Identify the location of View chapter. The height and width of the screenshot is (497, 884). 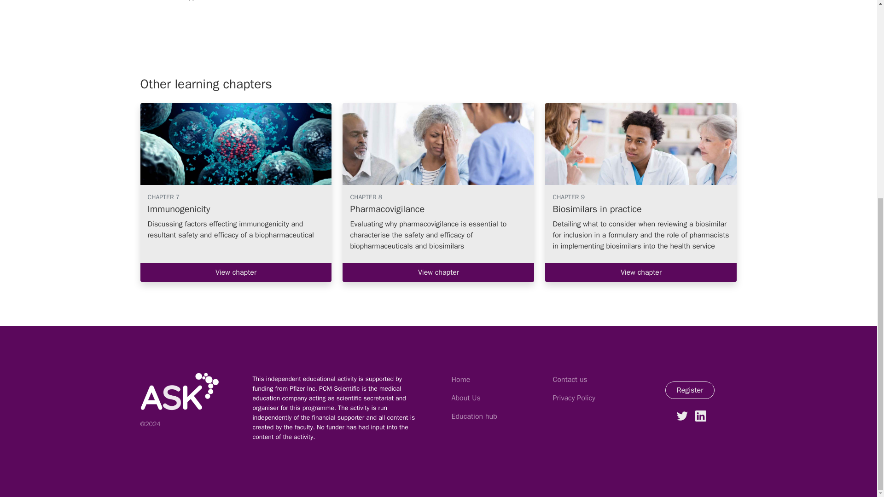
(438, 272).